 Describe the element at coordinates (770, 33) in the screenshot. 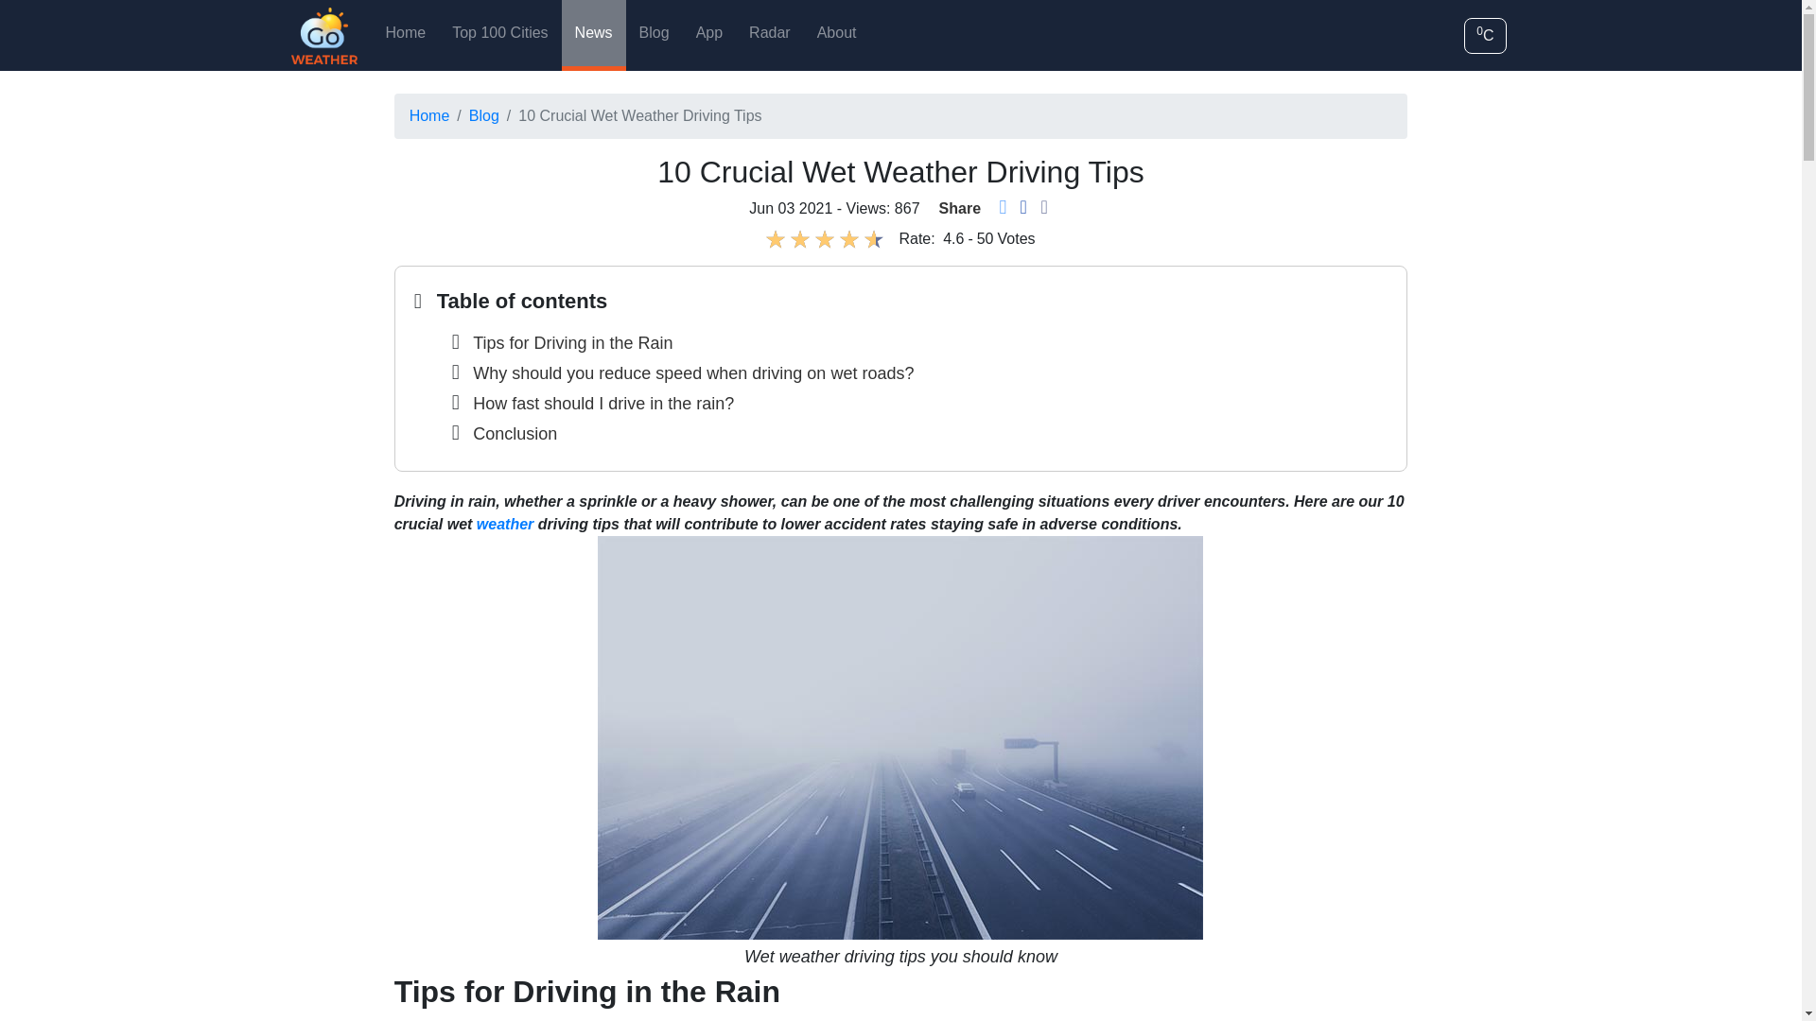

I see `Radar` at that location.